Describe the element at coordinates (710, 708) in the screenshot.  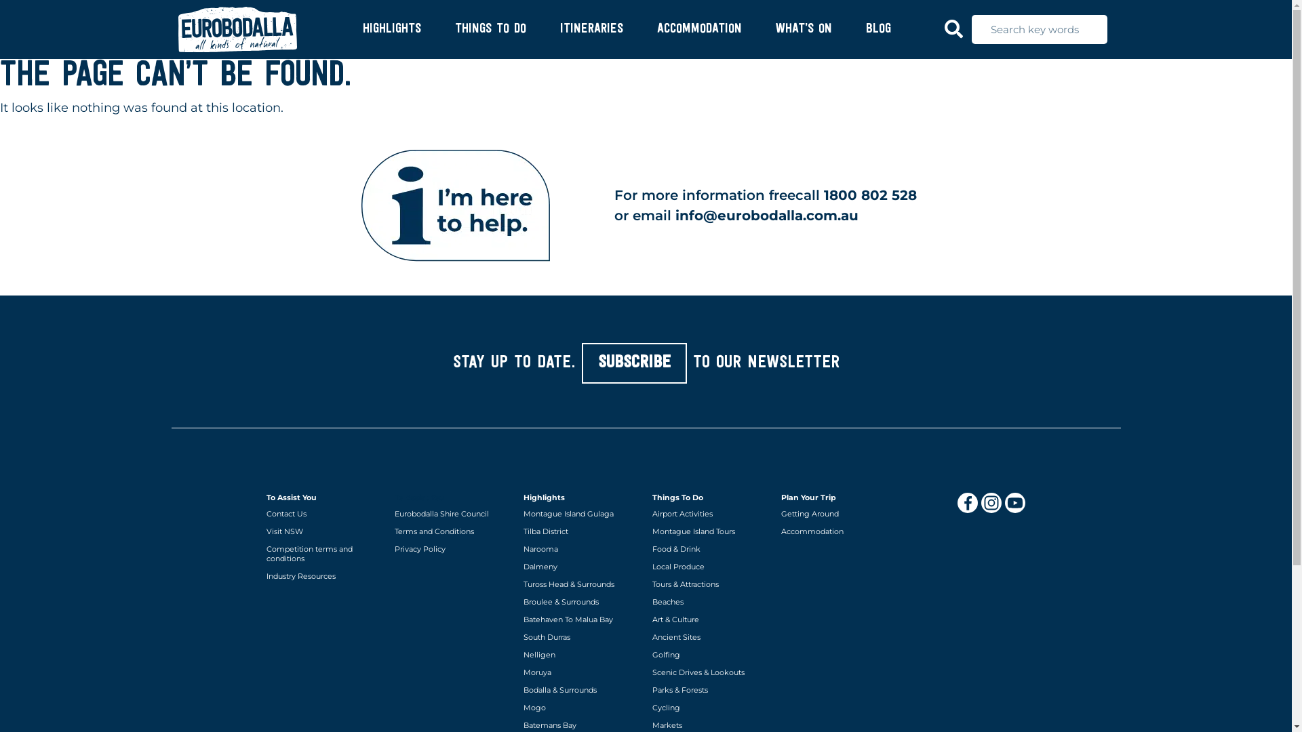
I see `Cycling` at that location.